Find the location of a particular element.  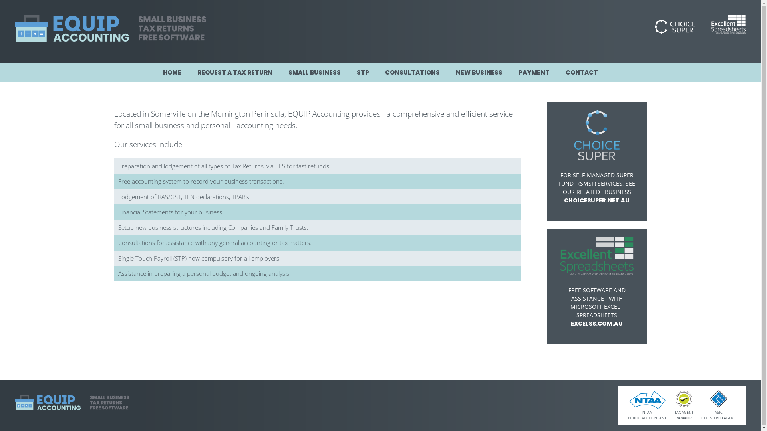

NEW BUSINESS is located at coordinates (479, 73).